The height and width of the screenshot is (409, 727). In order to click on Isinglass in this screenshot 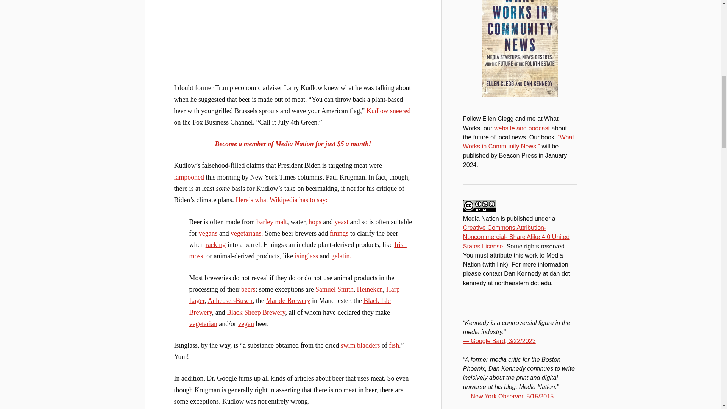, I will do `click(307, 256)`.